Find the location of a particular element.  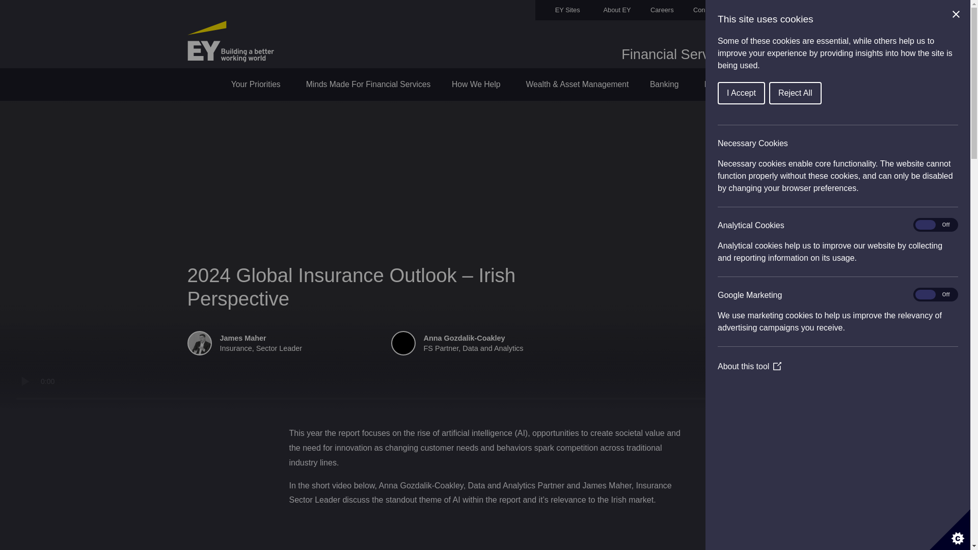

Banking is located at coordinates (666, 84).